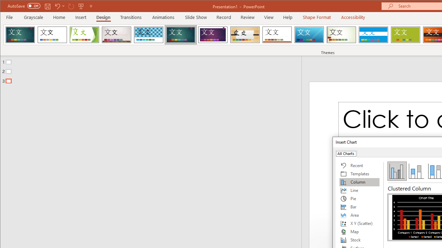 The image size is (442, 248). I want to click on Slice, so click(309, 34).